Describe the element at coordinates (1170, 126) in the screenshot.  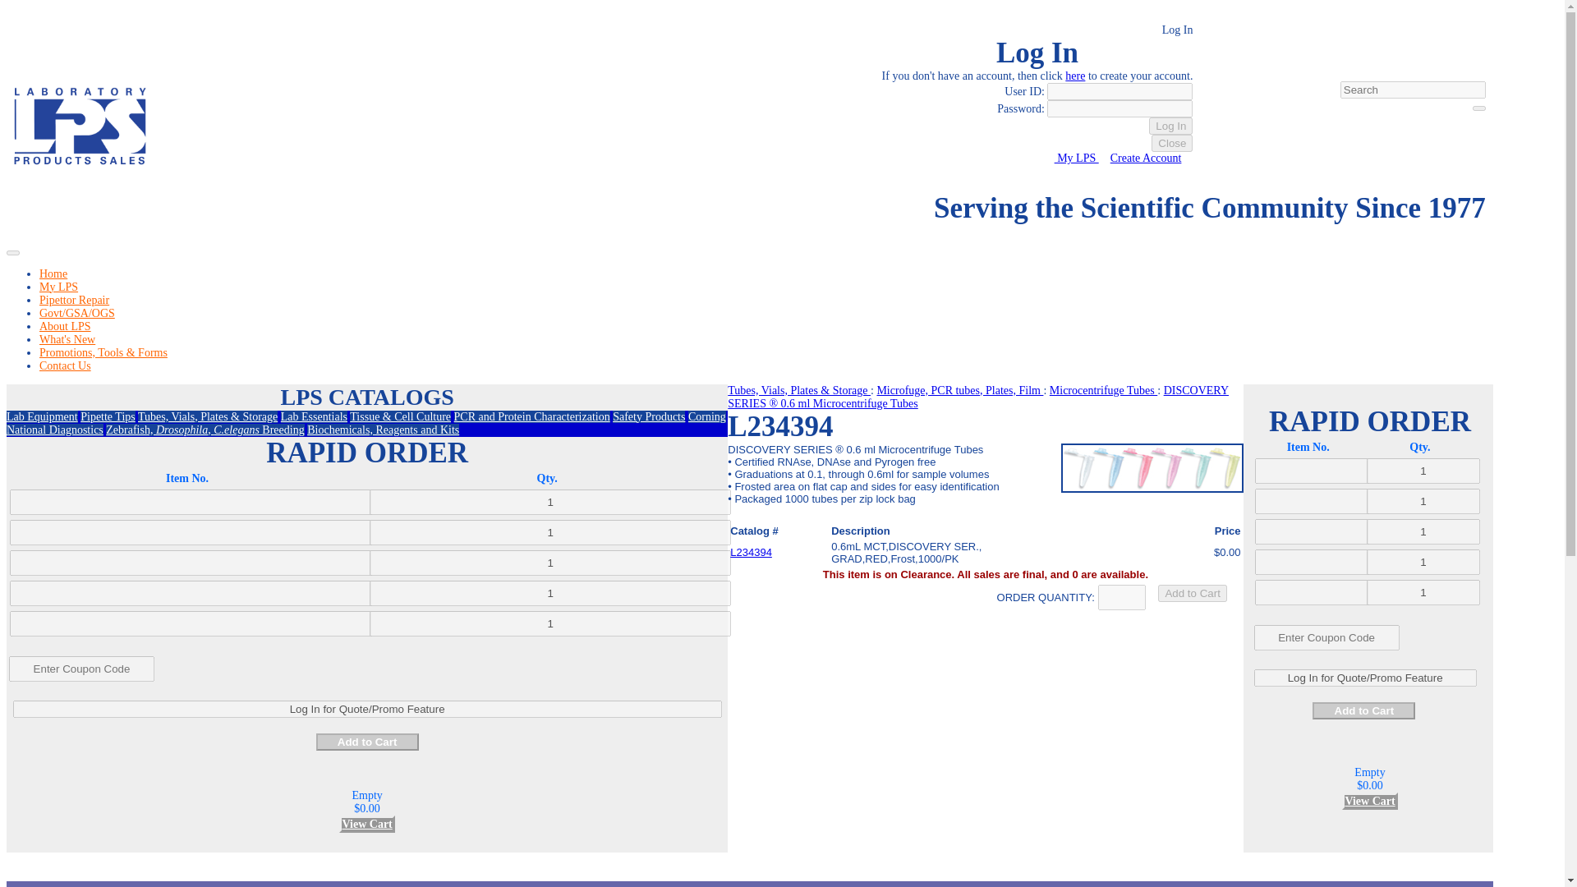
I see `Log In` at that location.